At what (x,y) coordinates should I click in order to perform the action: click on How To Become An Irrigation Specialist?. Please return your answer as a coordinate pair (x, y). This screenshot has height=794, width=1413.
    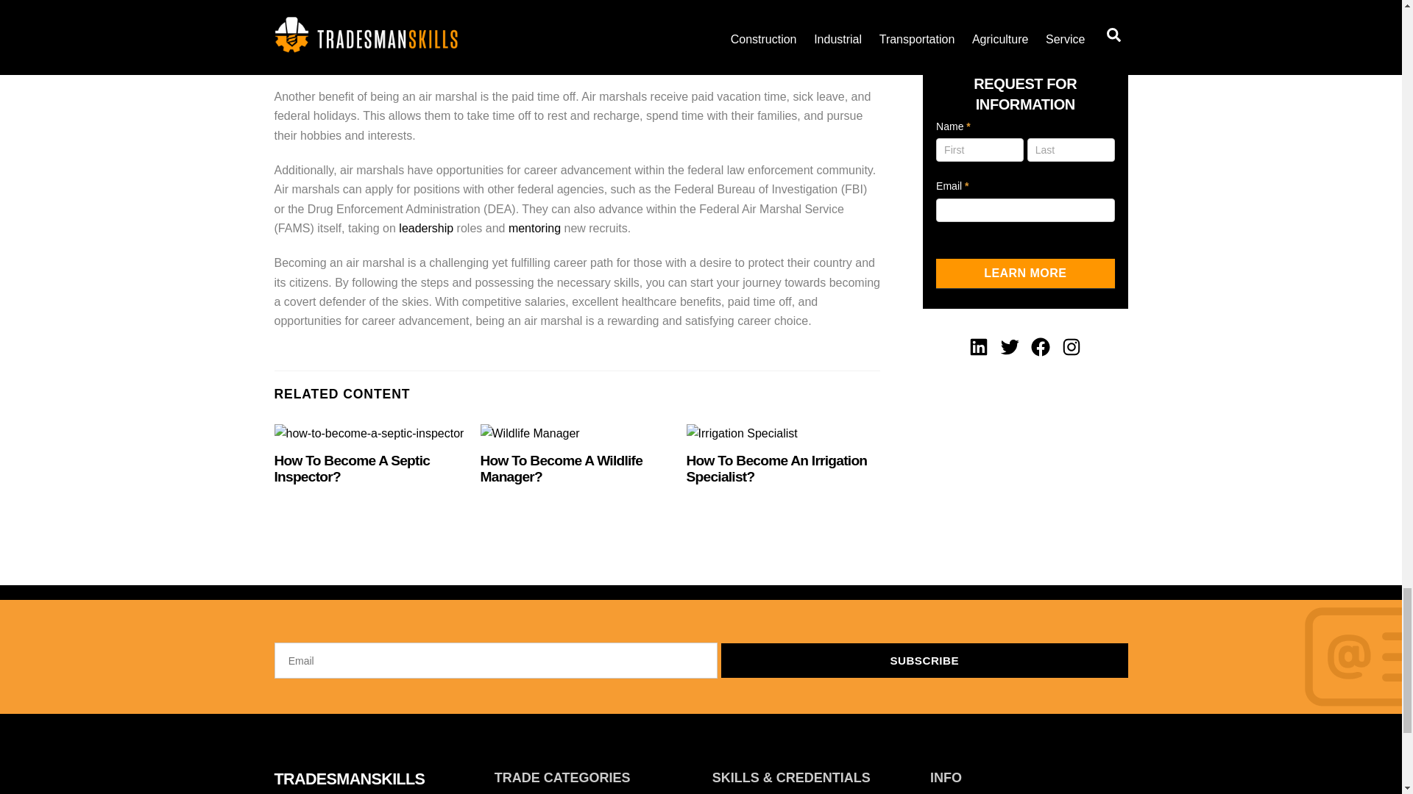
    Looking at the image, I should click on (777, 468).